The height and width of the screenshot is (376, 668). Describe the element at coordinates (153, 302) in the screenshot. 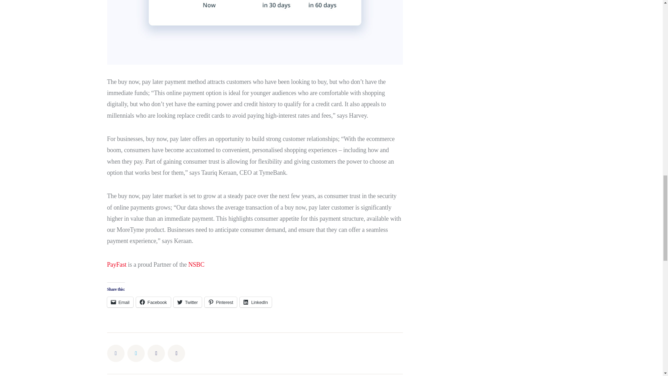

I see `Click to share on Facebook` at that location.